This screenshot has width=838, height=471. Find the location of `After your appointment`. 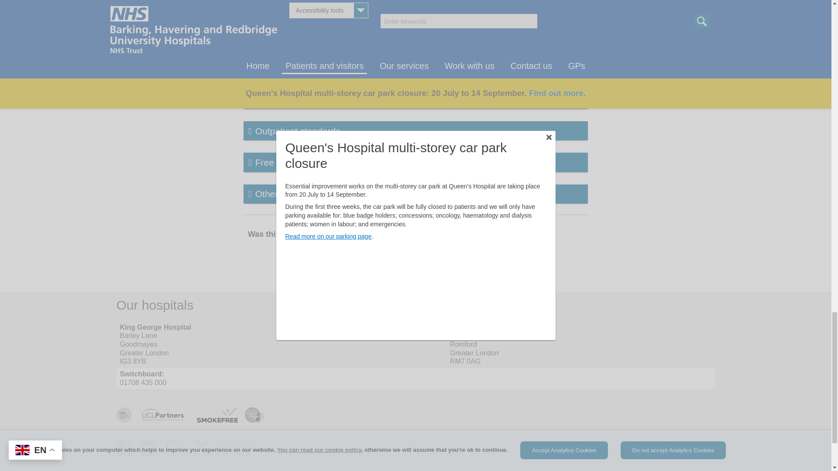

After your appointment is located at coordinates (292, 62).